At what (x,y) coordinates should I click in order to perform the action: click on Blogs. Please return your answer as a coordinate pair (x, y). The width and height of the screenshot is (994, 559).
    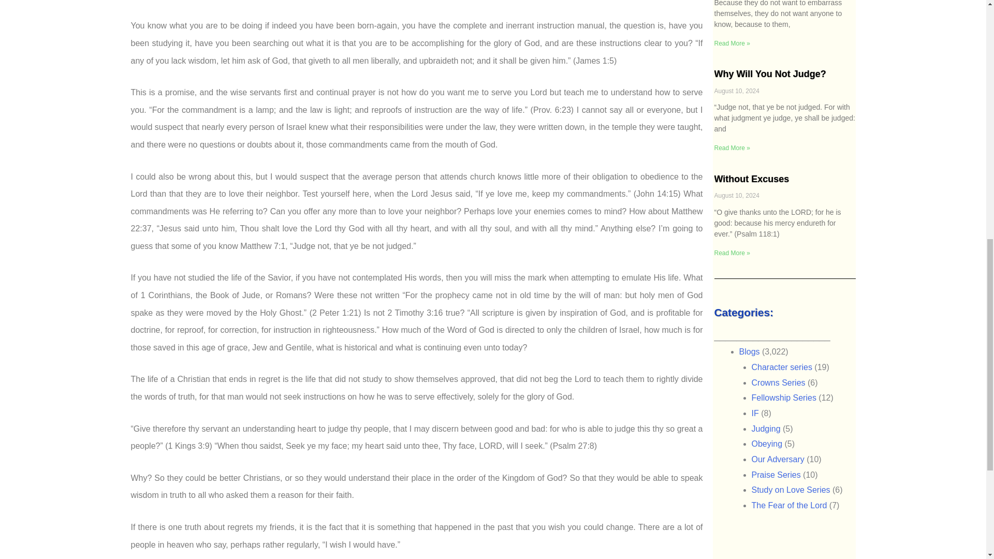
    Looking at the image, I should click on (750, 351).